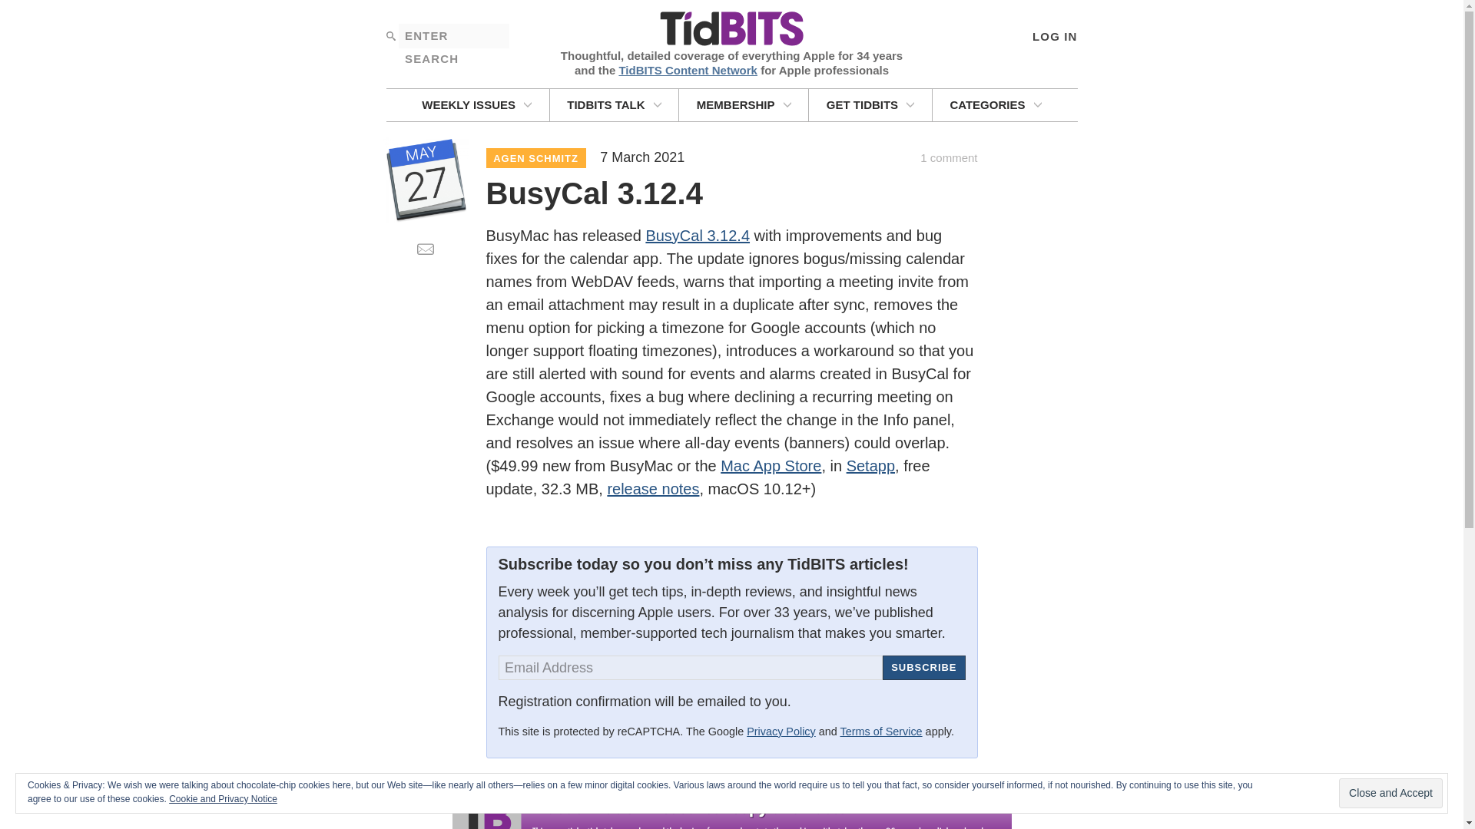 This screenshot has height=829, width=1475. What do you see at coordinates (744, 104) in the screenshot?
I see `MEMBERSHIP` at bounding box center [744, 104].